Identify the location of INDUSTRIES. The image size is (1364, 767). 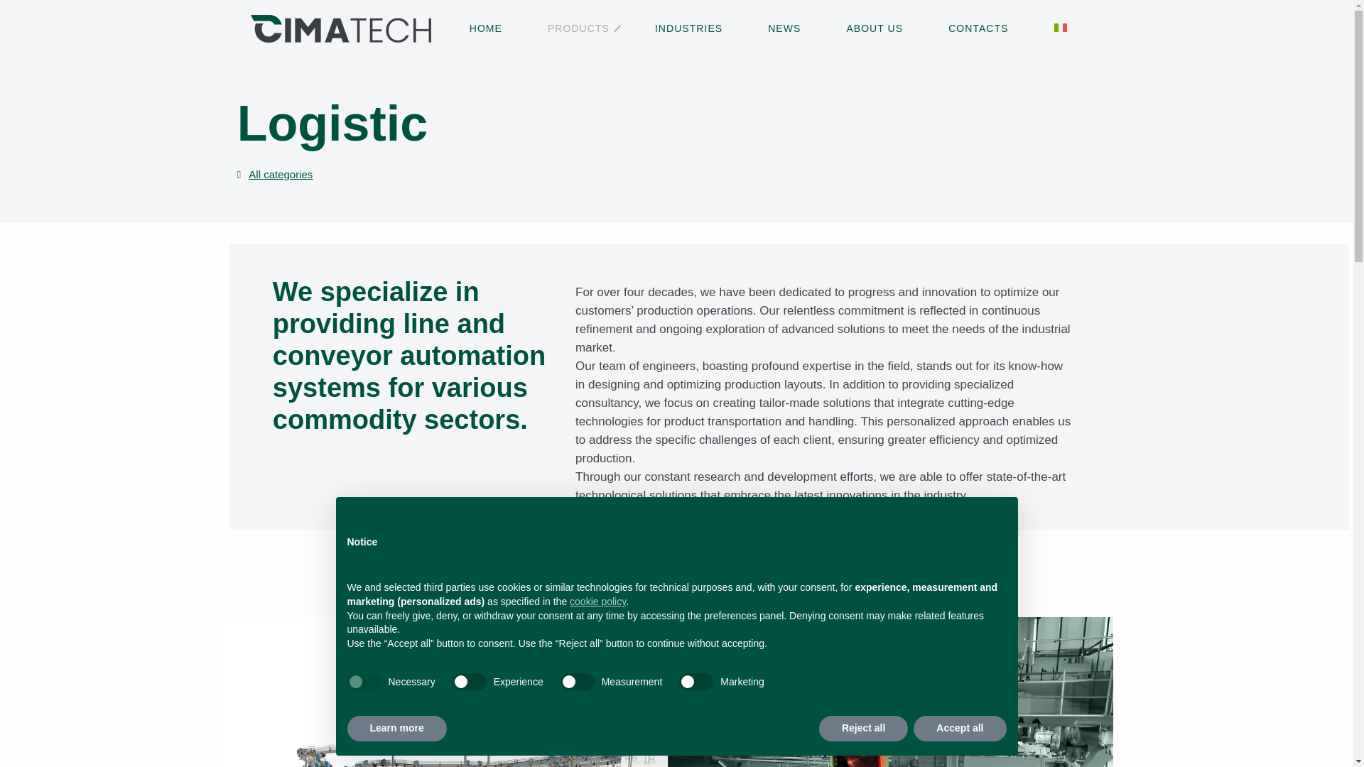
(688, 28).